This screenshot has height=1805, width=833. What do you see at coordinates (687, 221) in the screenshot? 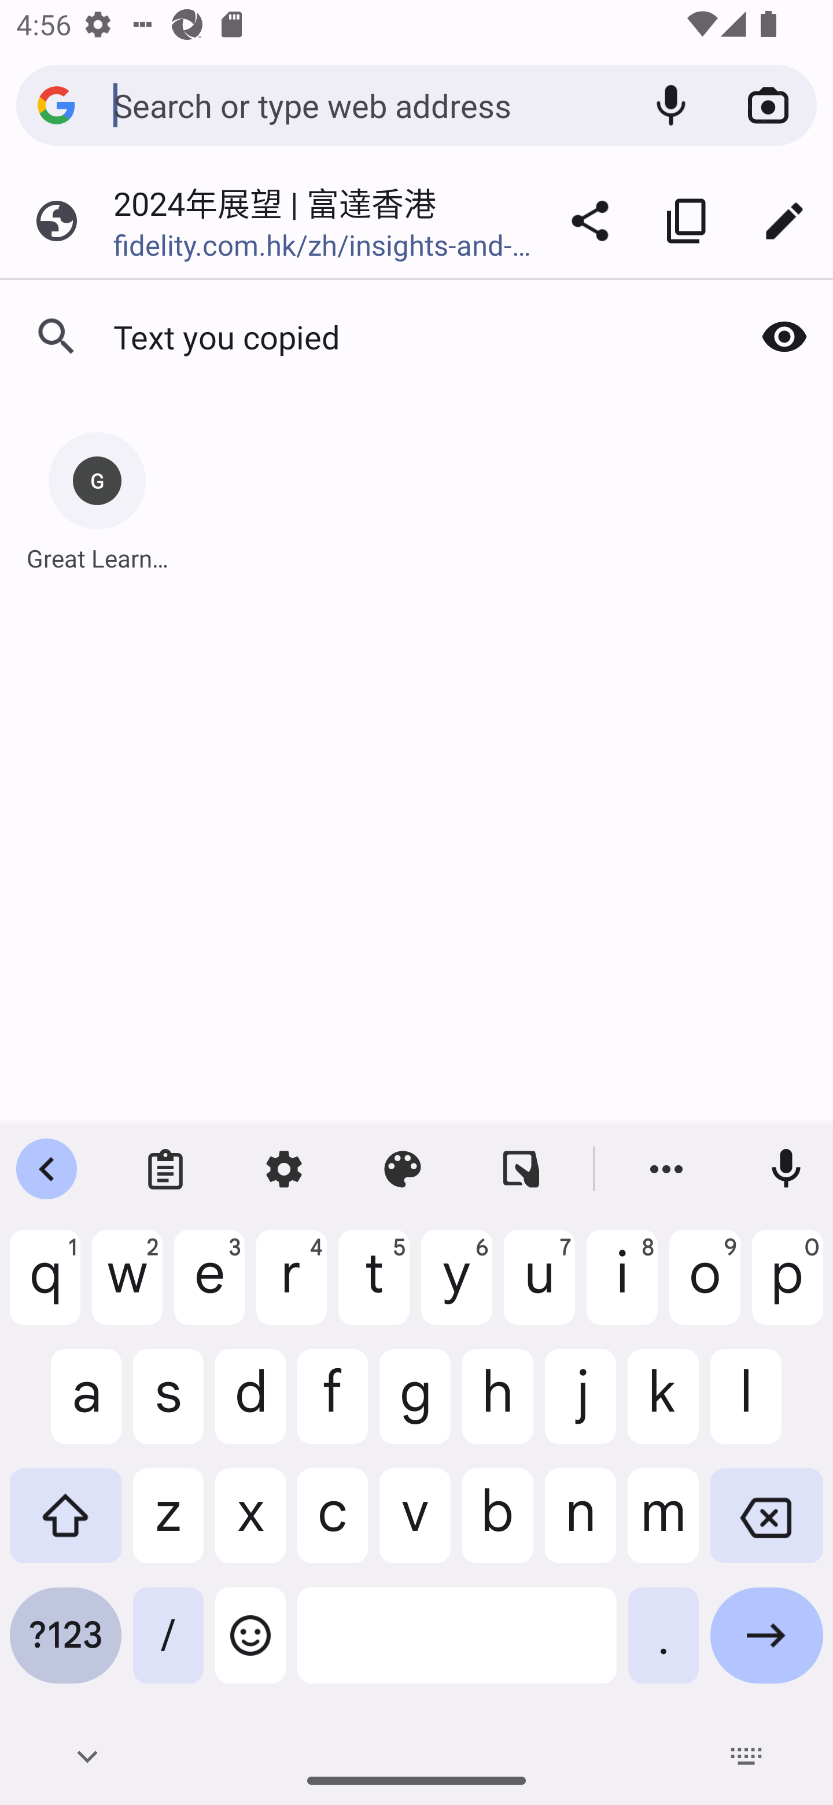
I see `Copy link` at bounding box center [687, 221].